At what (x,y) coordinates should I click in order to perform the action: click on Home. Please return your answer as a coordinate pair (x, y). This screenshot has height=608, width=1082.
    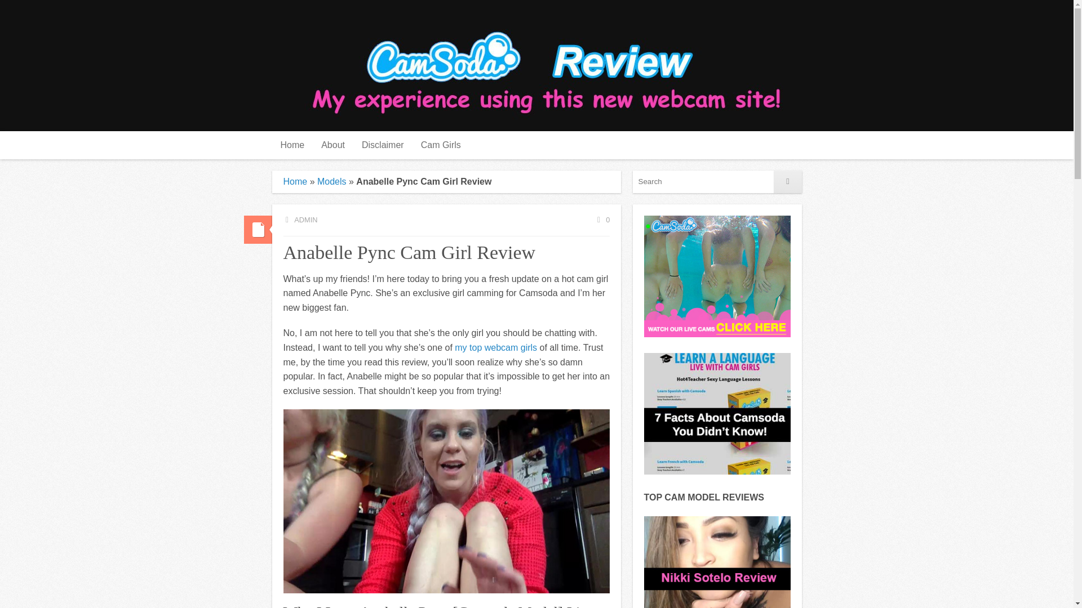
    Looking at the image, I should click on (292, 145).